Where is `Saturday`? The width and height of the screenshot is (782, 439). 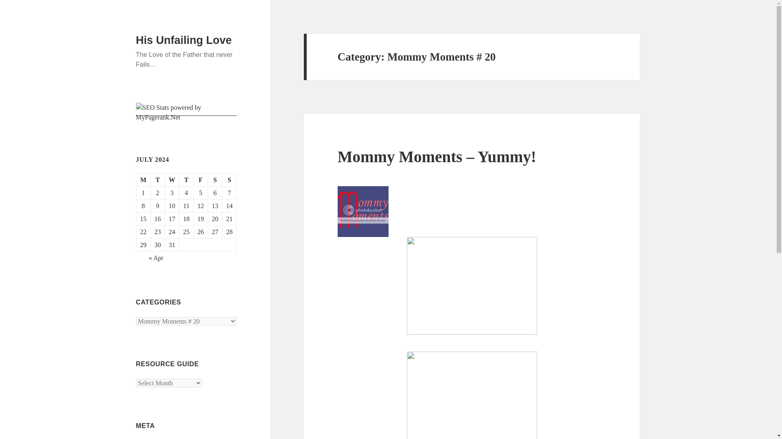 Saturday is located at coordinates (215, 180).